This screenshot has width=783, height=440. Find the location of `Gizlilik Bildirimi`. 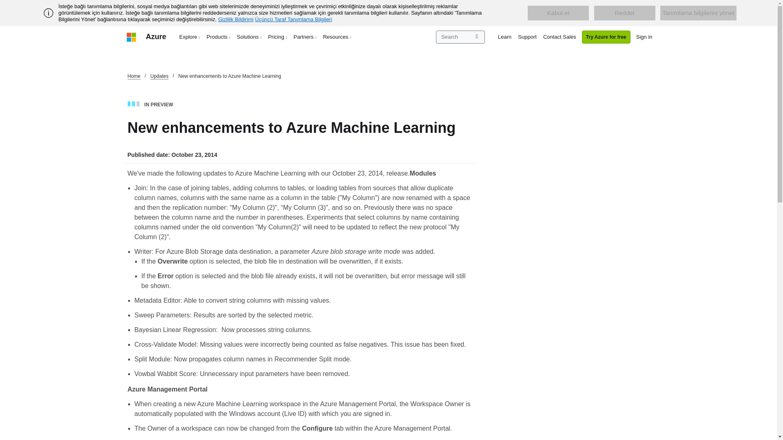

Gizlilik Bildirimi is located at coordinates (236, 19).